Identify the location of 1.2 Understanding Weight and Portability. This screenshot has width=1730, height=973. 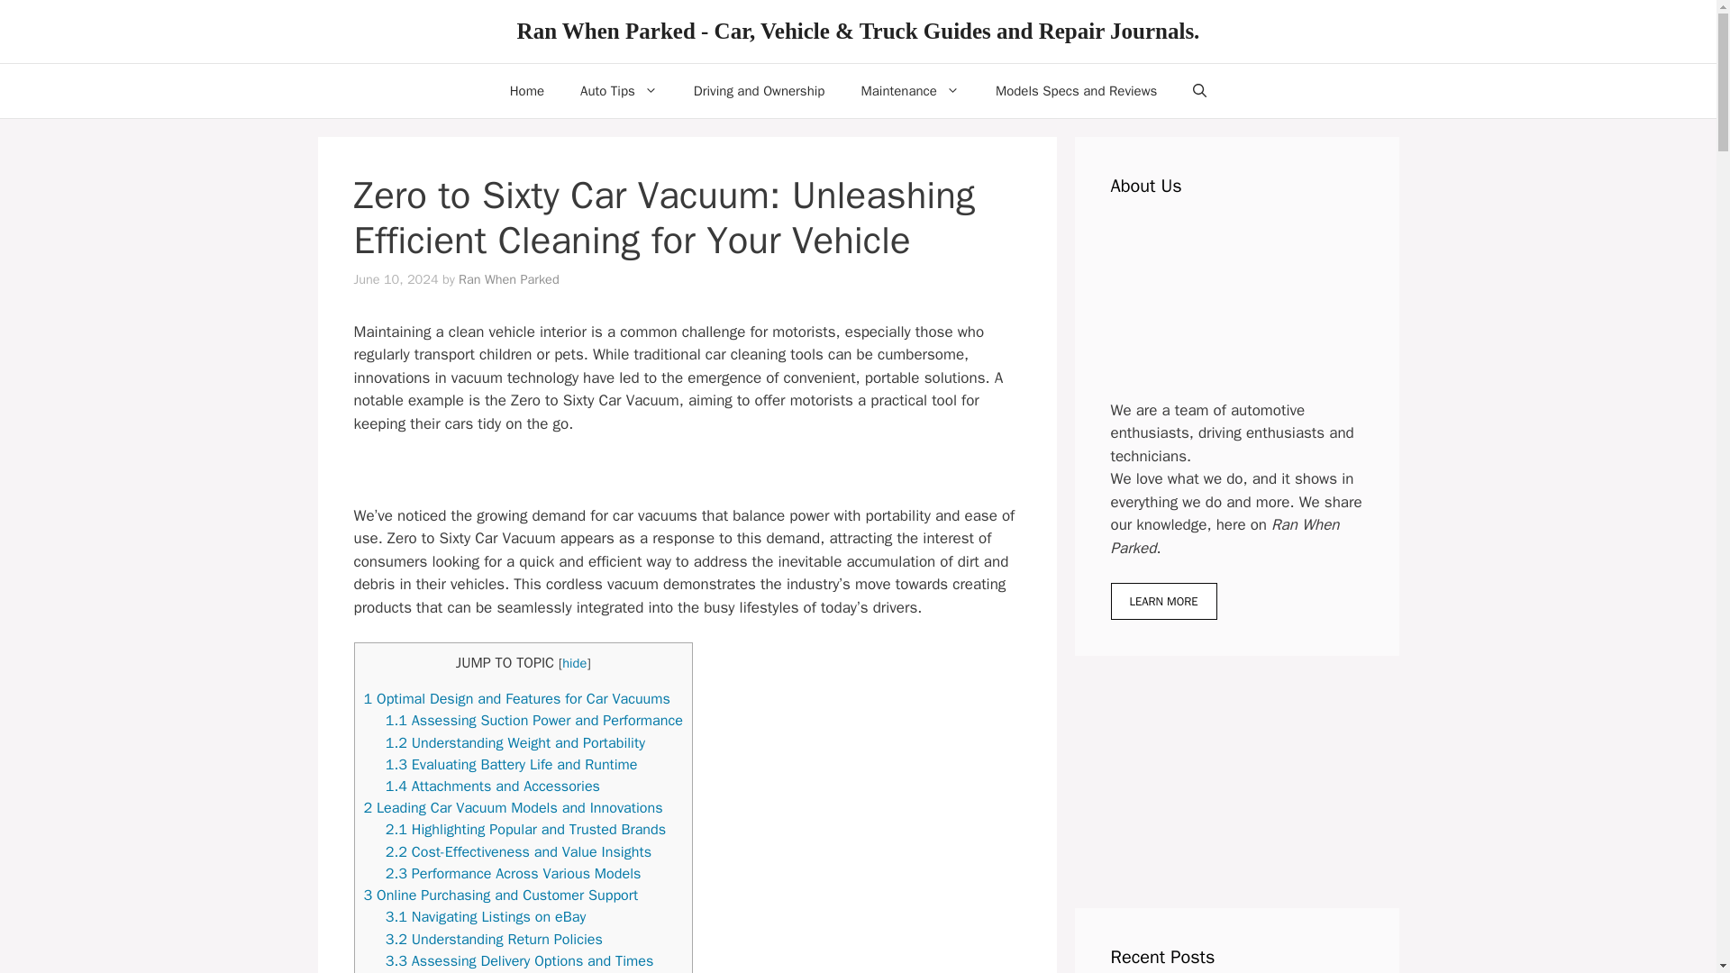
(515, 742).